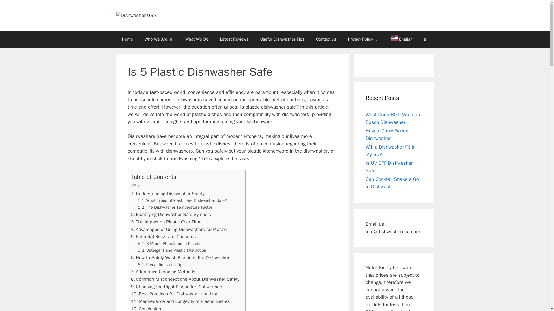  I want to click on Conclusion, so click(146, 308).